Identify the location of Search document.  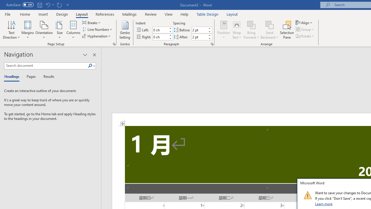
(46, 66).